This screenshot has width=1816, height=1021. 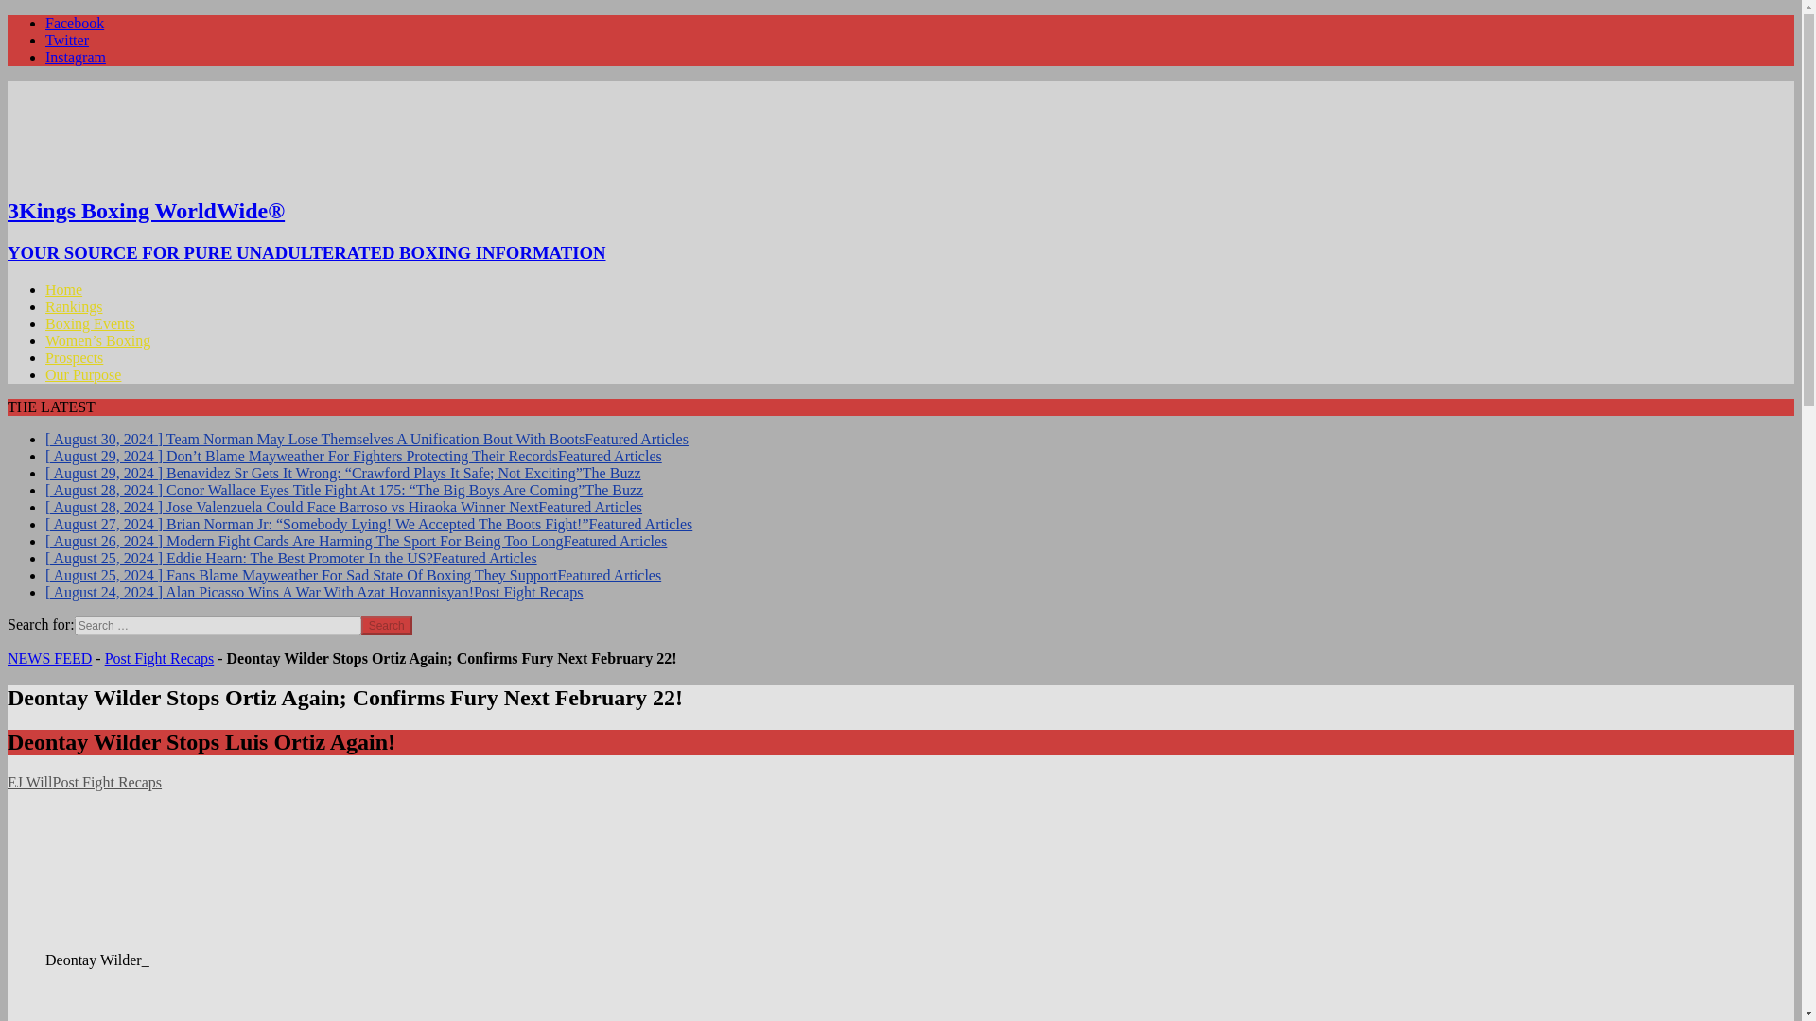 What do you see at coordinates (67, 40) in the screenshot?
I see `Twitter` at bounding box center [67, 40].